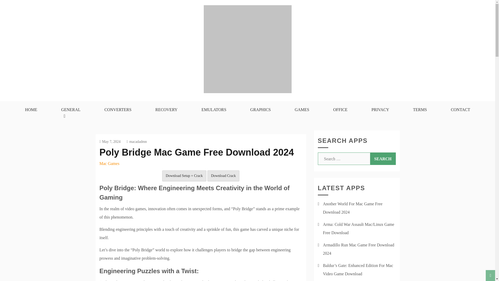 This screenshot has height=281, width=499. I want to click on GRAPHICS, so click(260, 110).